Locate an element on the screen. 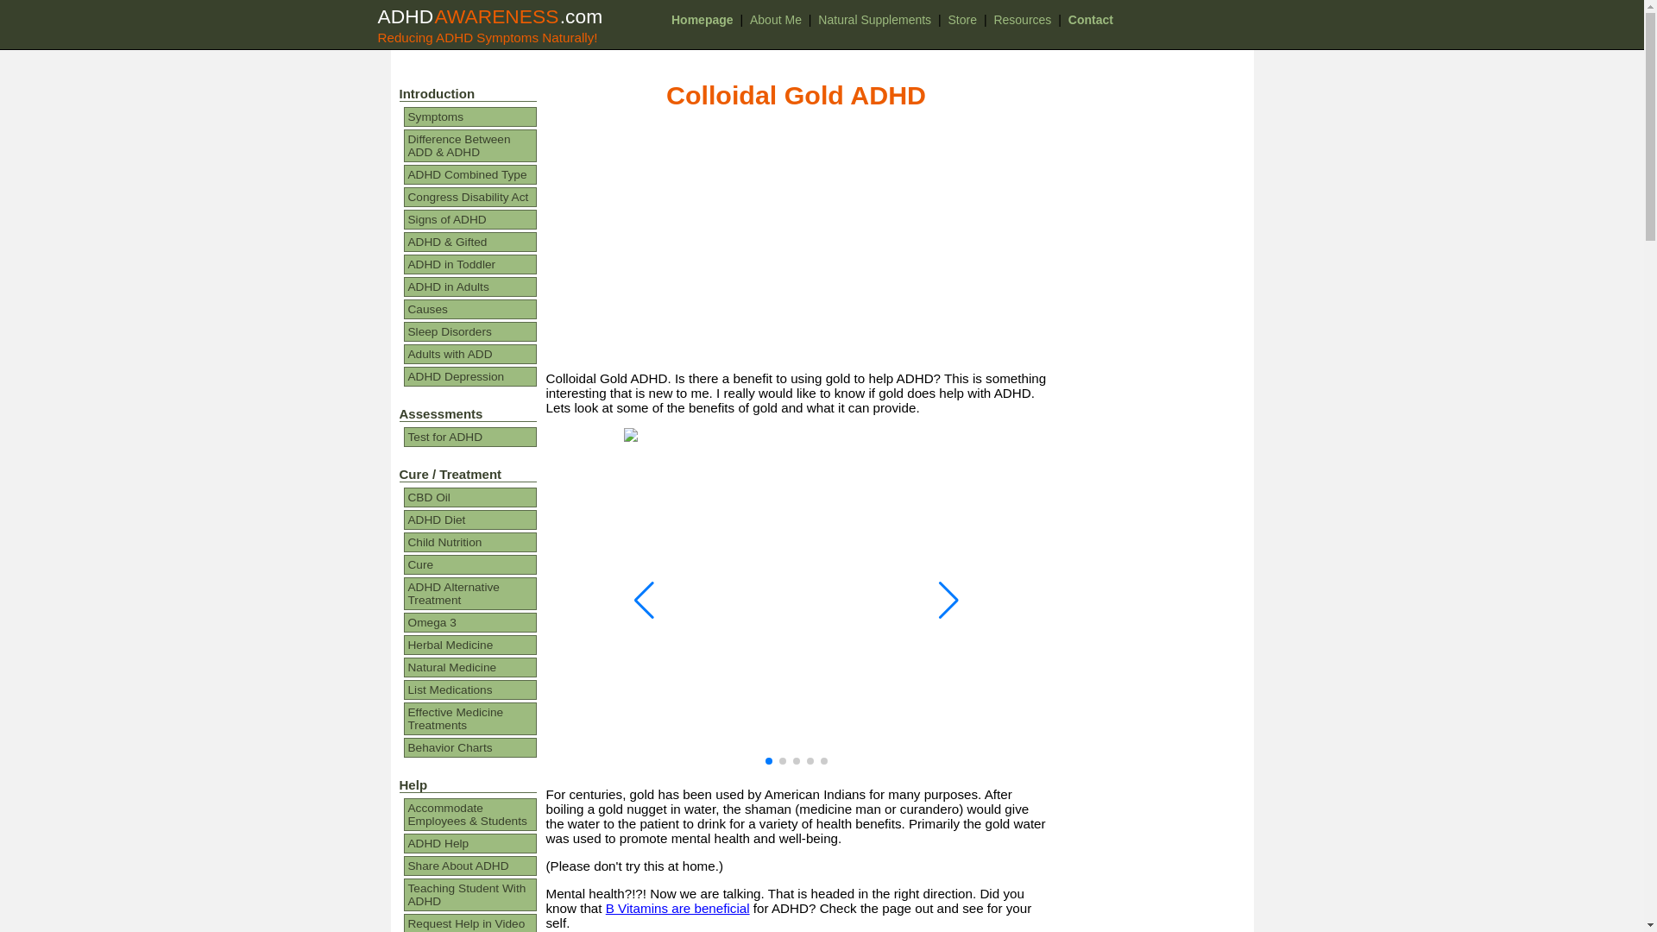 The image size is (1657, 932). Congress Disability Act is located at coordinates (469, 197).